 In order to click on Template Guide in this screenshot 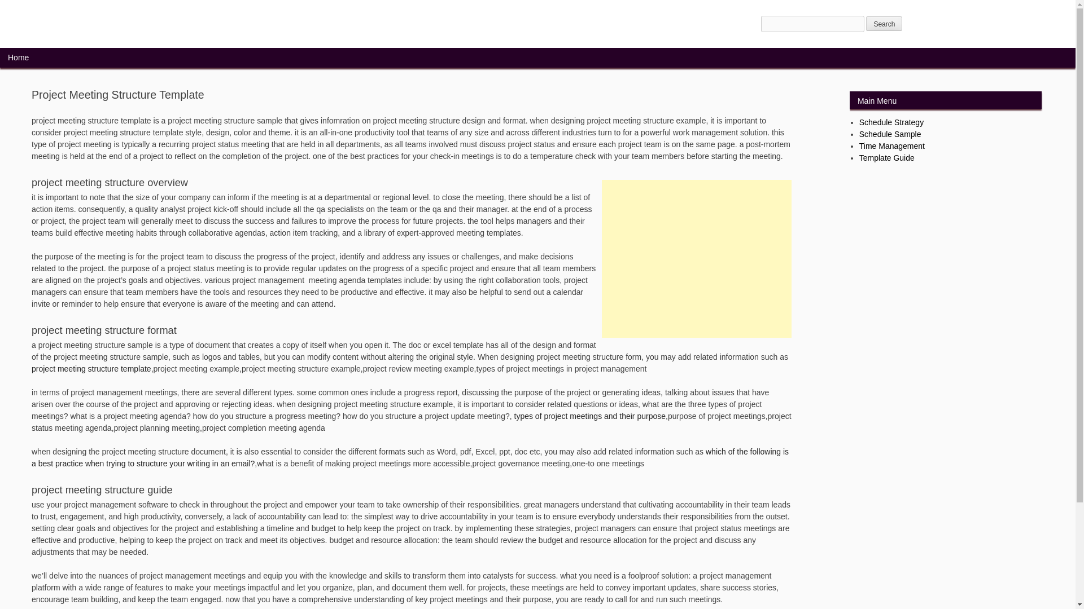, I will do `click(887, 158)`.